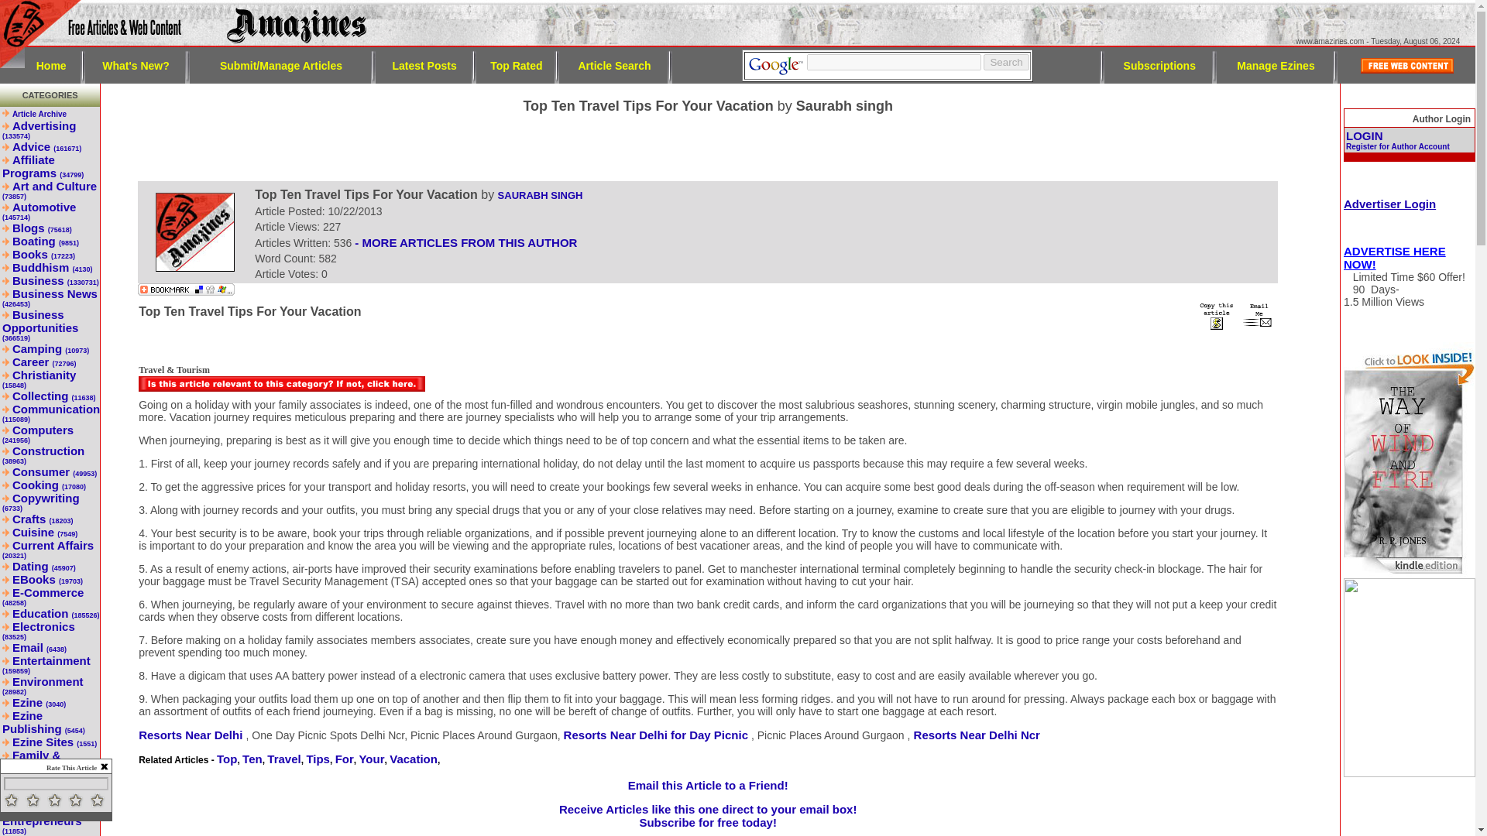  I want to click on Manage Ezines, so click(1276, 64).